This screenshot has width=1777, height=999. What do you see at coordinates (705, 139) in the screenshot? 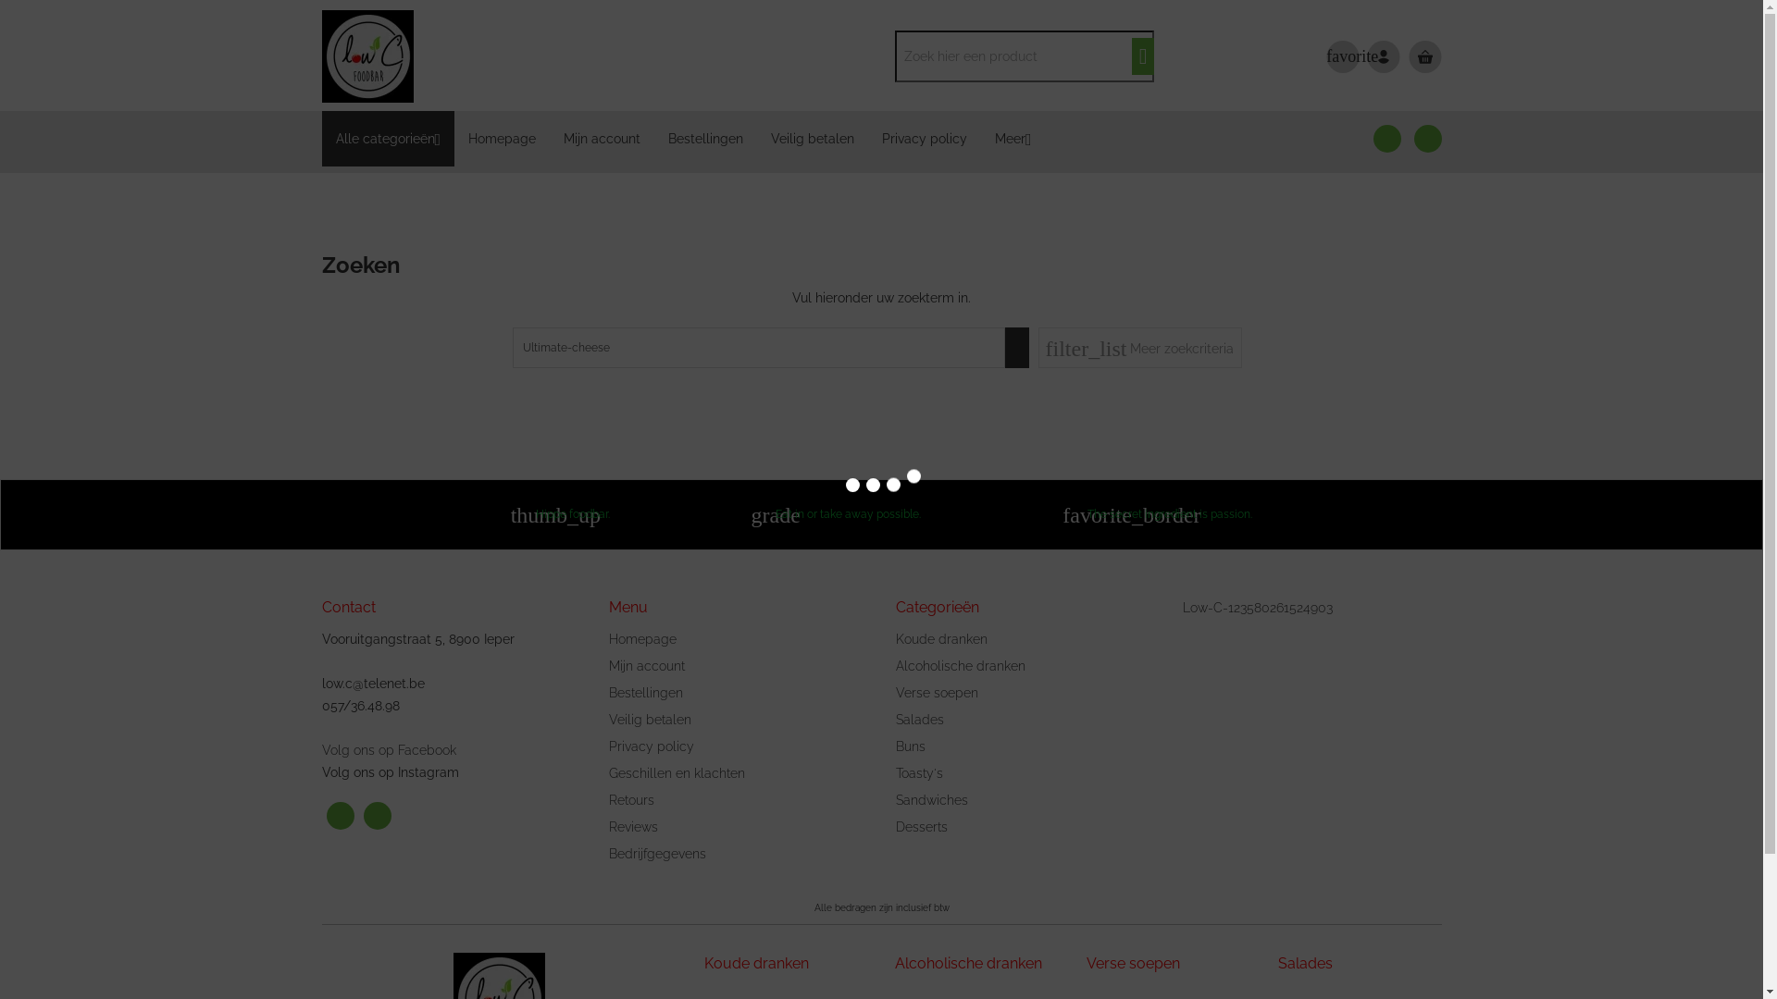
I see `Bestellingen` at bounding box center [705, 139].